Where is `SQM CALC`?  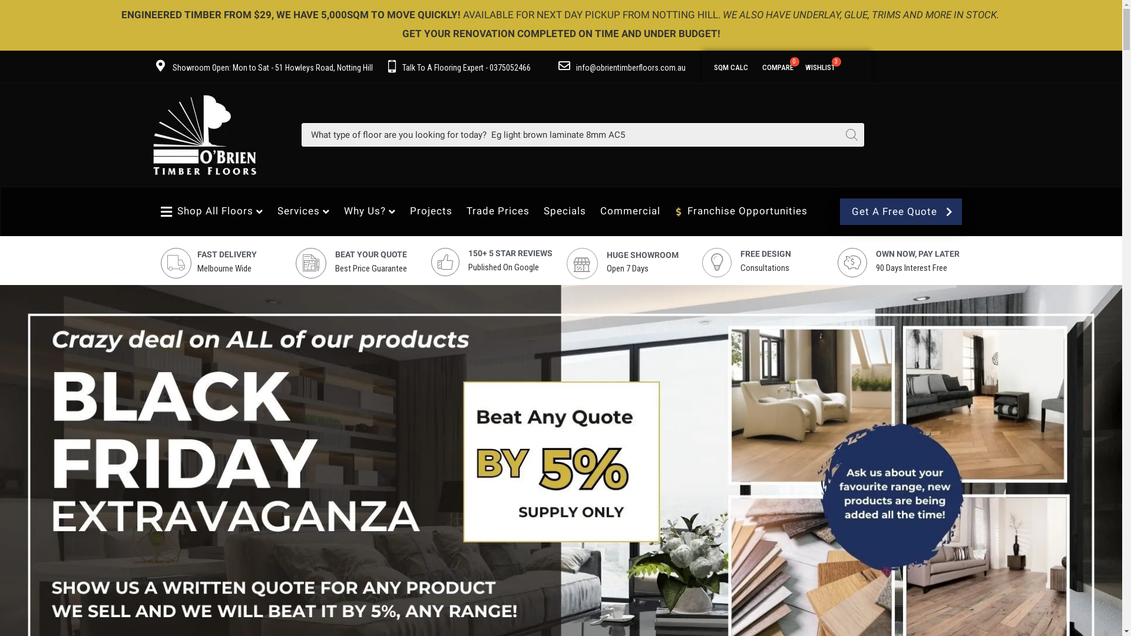
SQM CALC is located at coordinates (730, 66).